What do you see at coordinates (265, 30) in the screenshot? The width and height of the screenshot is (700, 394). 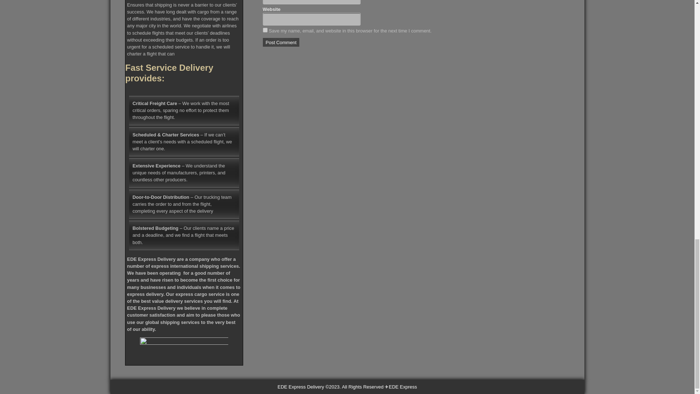 I see `yes` at bounding box center [265, 30].